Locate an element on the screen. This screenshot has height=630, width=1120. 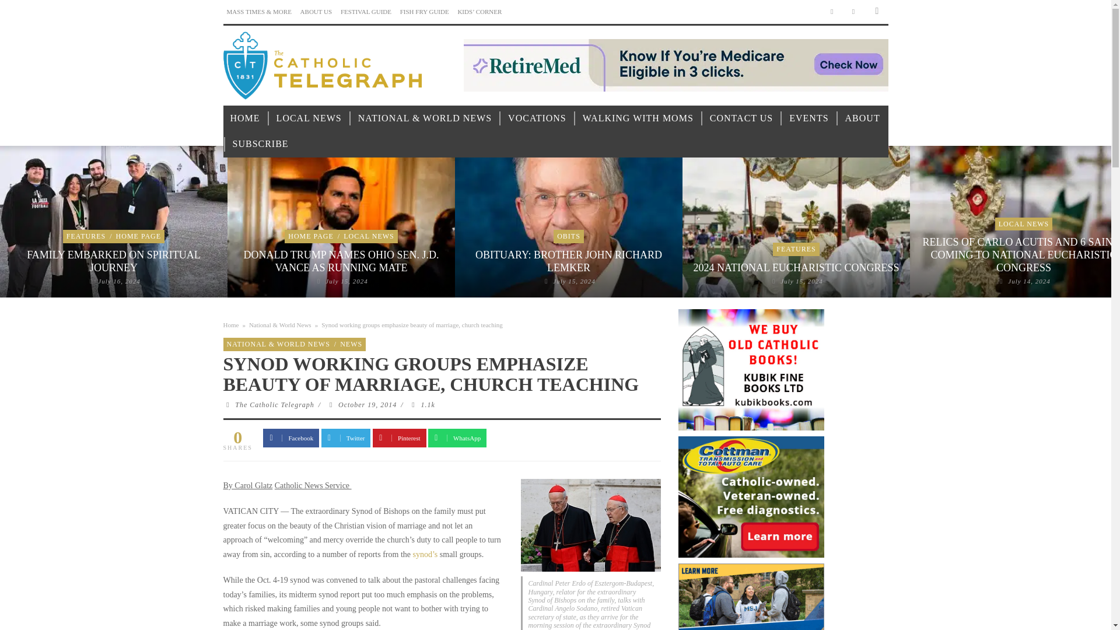
Twitter is located at coordinates (854, 12).